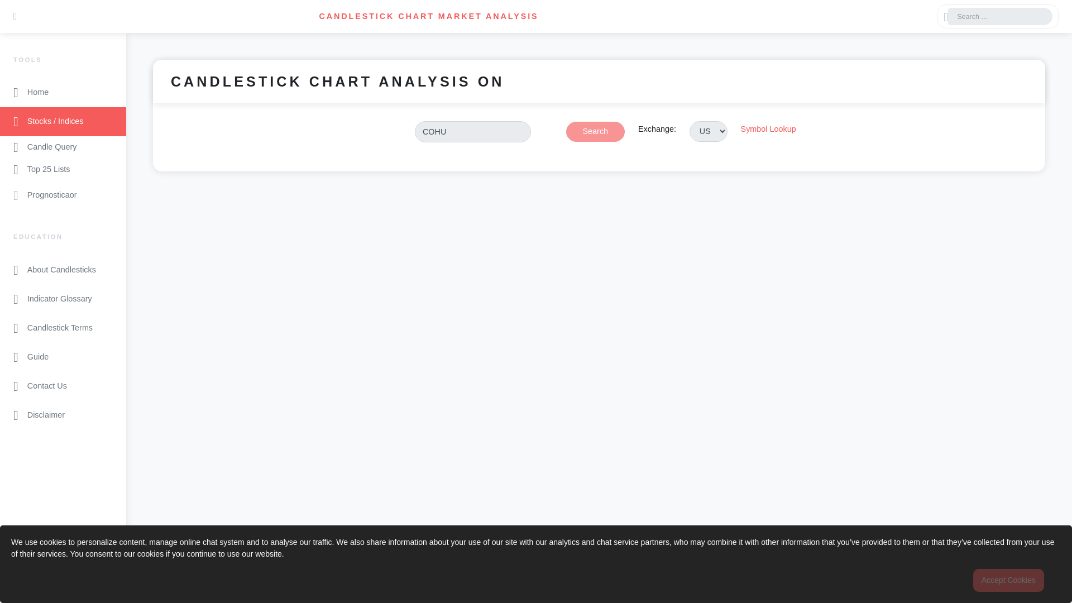  I want to click on Candlestick Terms, so click(63, 328).